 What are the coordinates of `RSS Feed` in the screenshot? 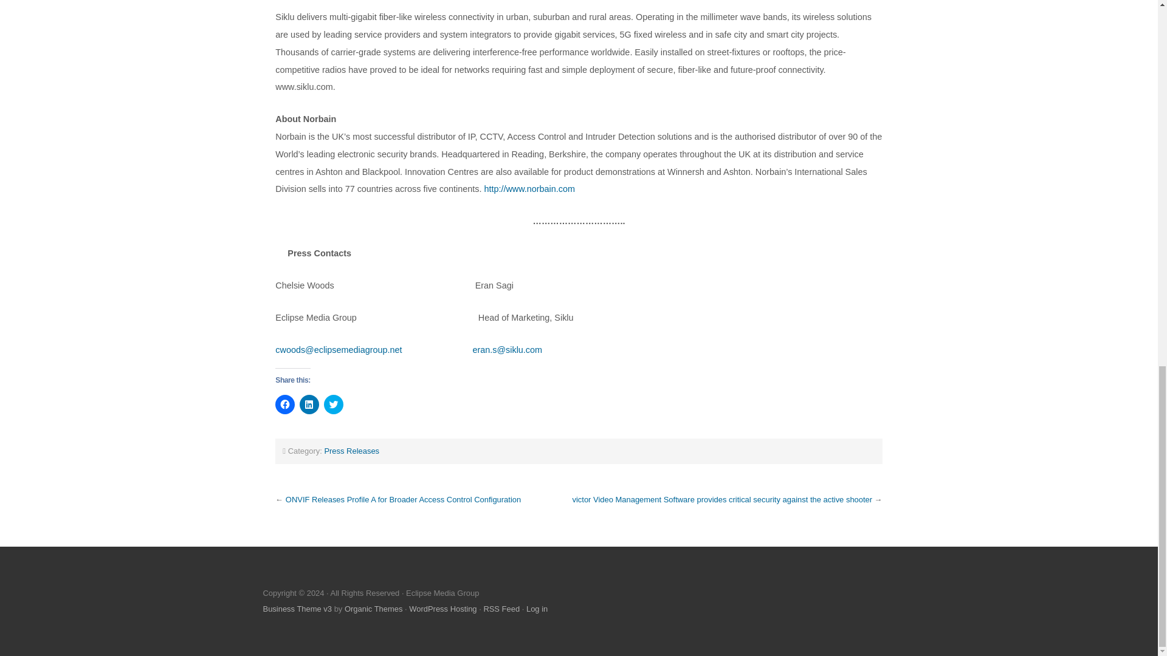 It's located at (501, 609).